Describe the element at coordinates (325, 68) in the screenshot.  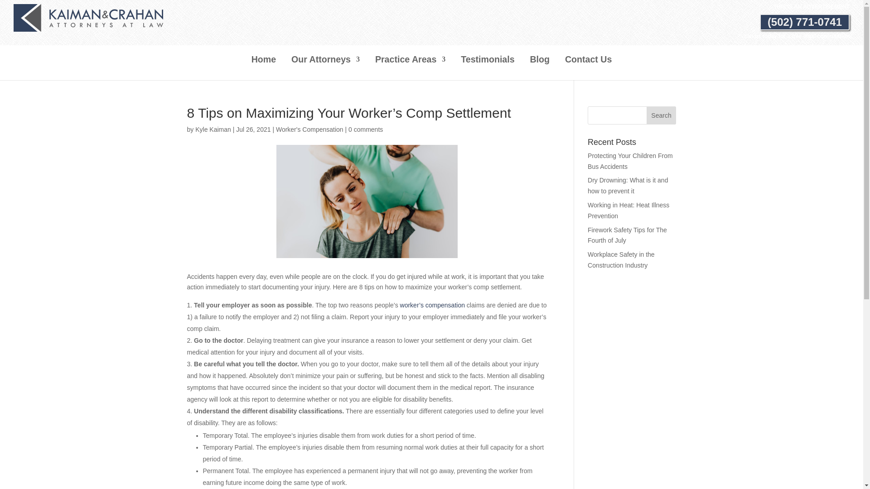
I see `Our Attorneys` at that location.